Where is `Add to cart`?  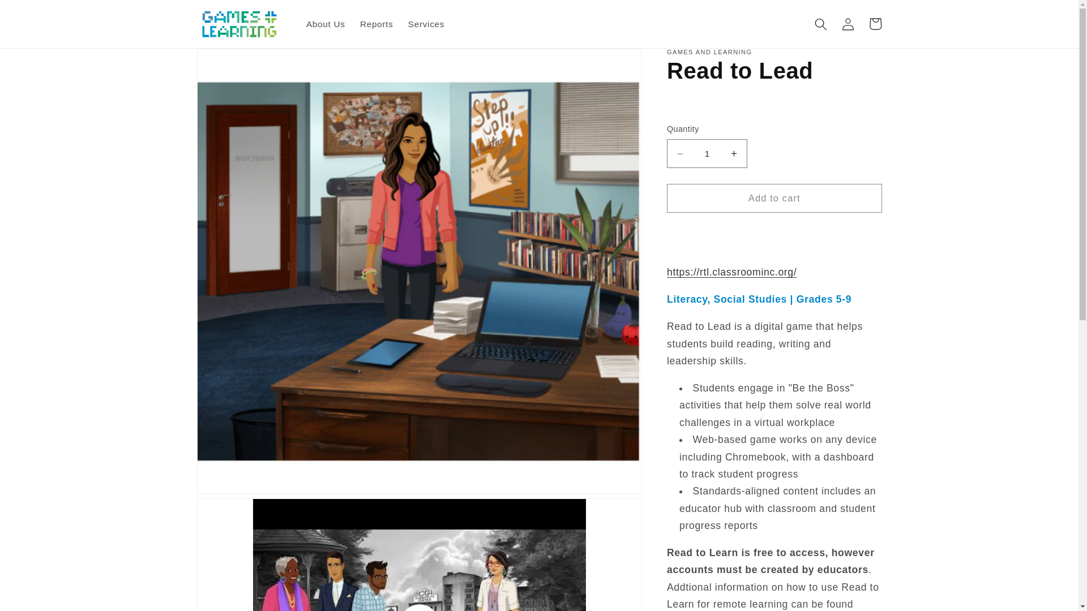
Add to cart is located at coordinates (774, 198).